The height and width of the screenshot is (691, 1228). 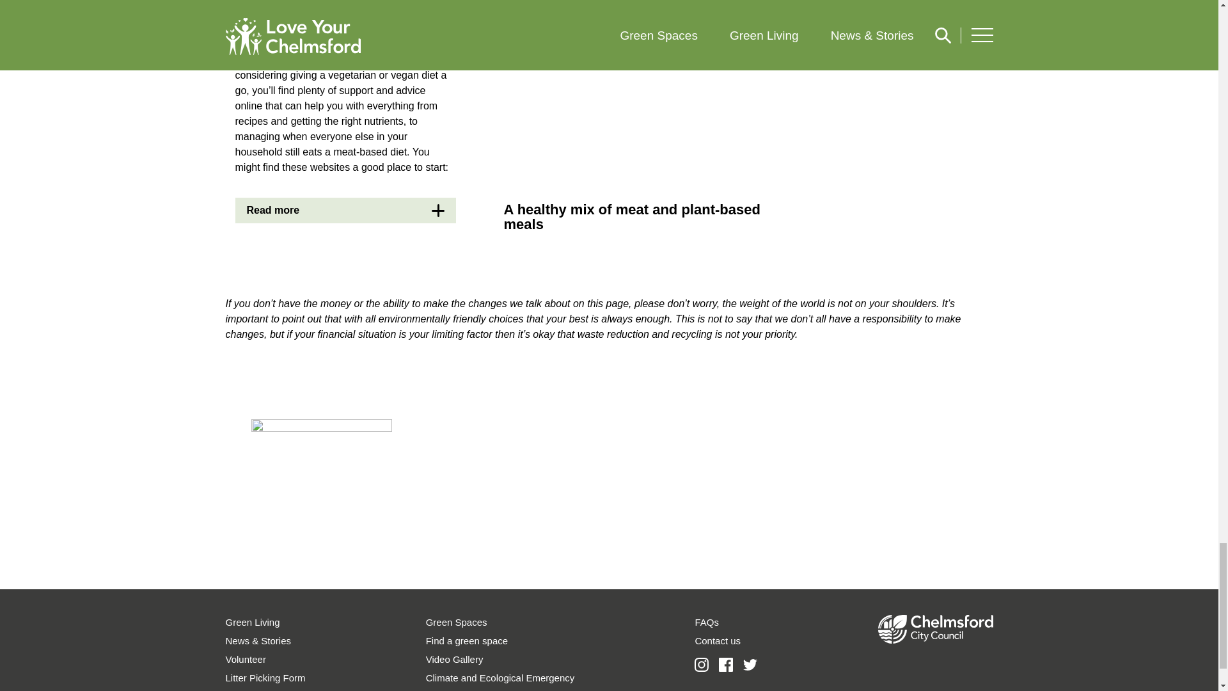 I want to click on Chelmsford City Council, so click(x=935, y=640).